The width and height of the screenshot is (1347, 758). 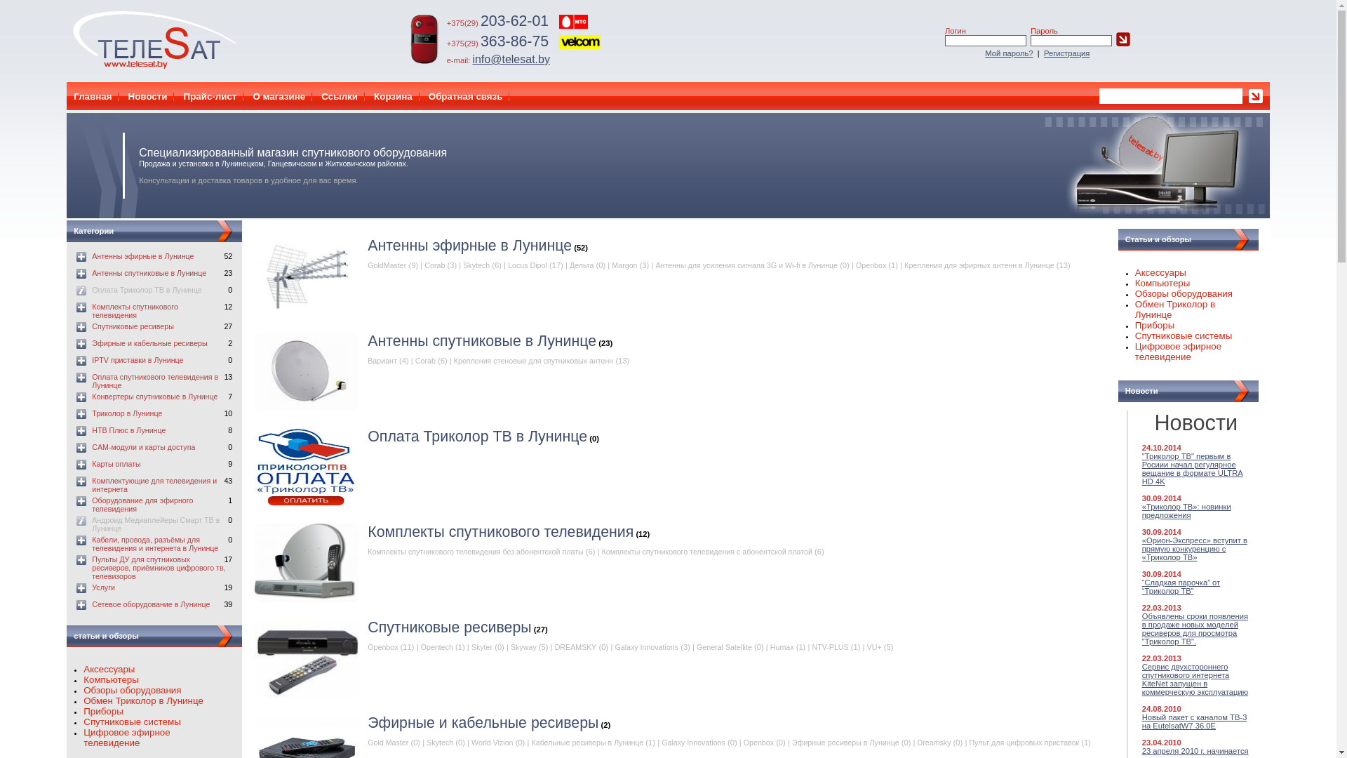 What do you see at coordinates (388, 743) in the screenshot?
I see `Gold Master` at bounding box center [388, 743].